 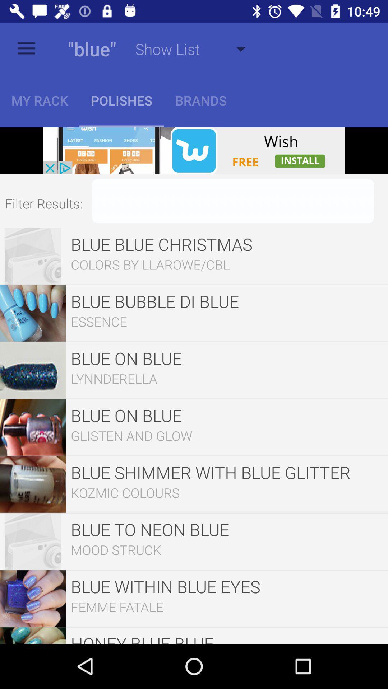 What do you see at coordinates (233, 201) in the screenshot?
I see `filter text` at bounding box center [233, 201].